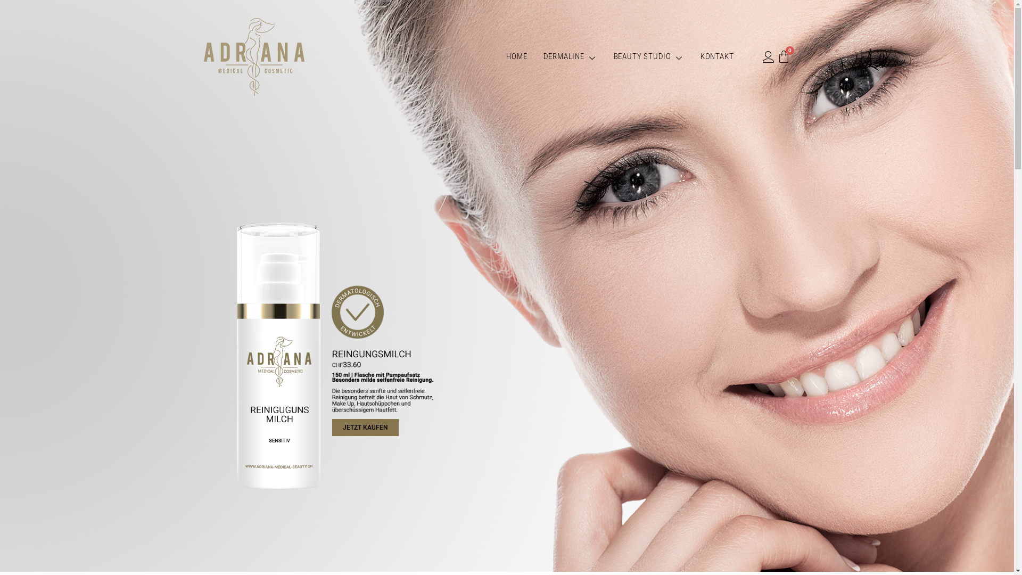 Image resolution: width=1022 pixels, height=575 pixels. Describe the element at coordinates (571, 56) in the screenshot. I see `DERMALINE` at that location.